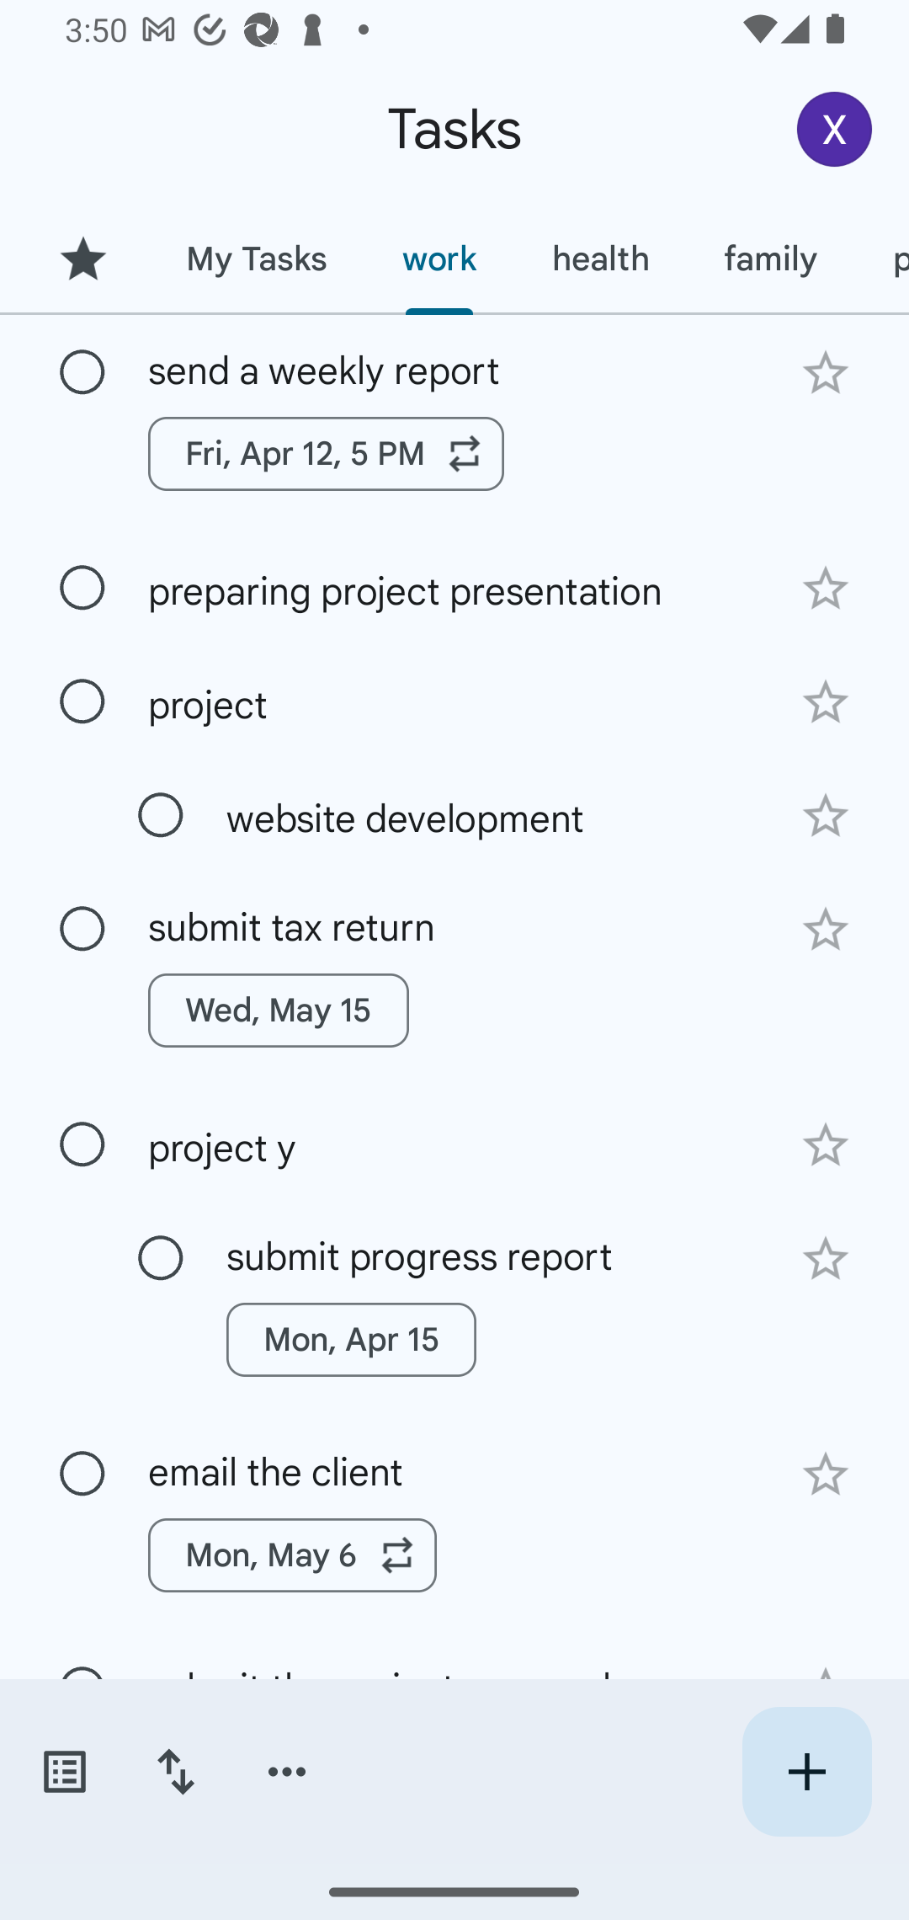 Image resolution: width=909 pixels, height=1920 pixels. What do you see at coordinates (82, 373) in the screenshot?
I see `Mark as complete` at bounding box center [82, 373].